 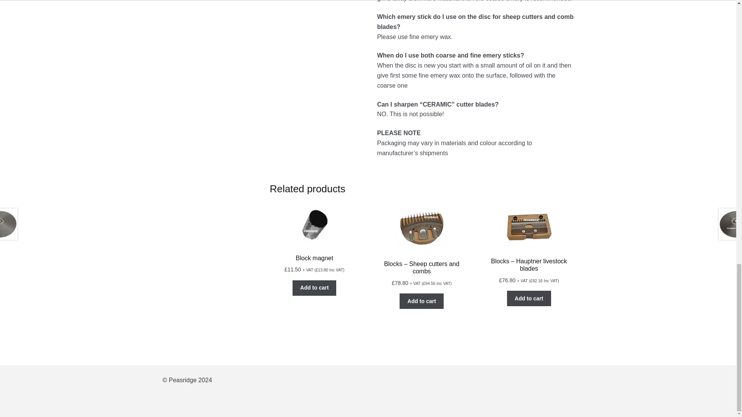 What do you see at coordinates (422, 301) in the screenshot?
I see `Add to cart` at bounding box center [422, 301].